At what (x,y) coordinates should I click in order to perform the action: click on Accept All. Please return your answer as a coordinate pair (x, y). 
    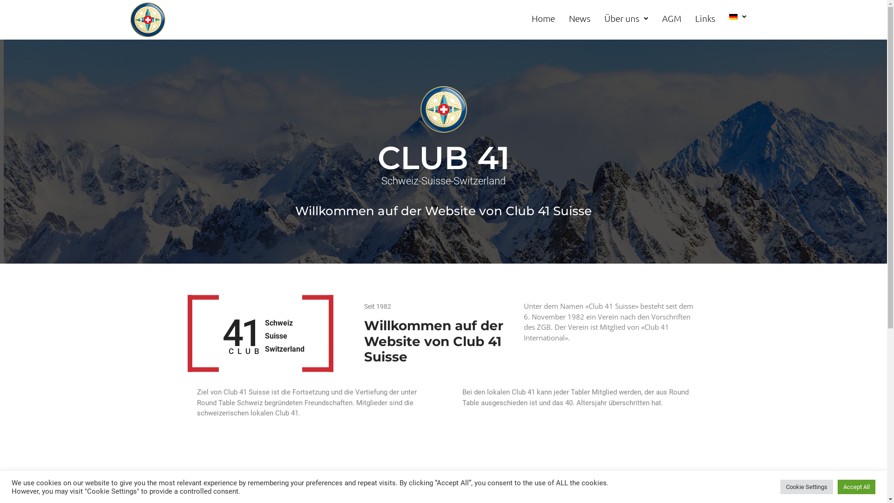
    Looking at the image, I should click on (857, 487).